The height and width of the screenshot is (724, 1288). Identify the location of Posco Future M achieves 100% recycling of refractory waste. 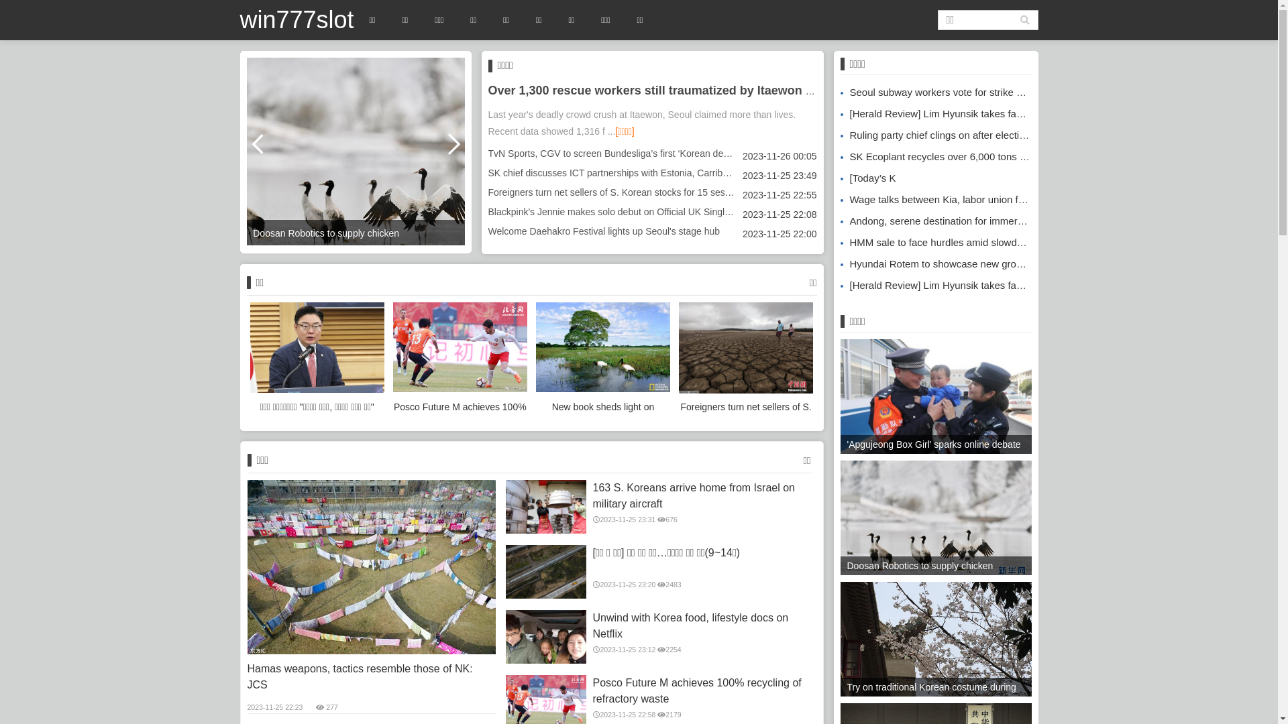
(460, 360).